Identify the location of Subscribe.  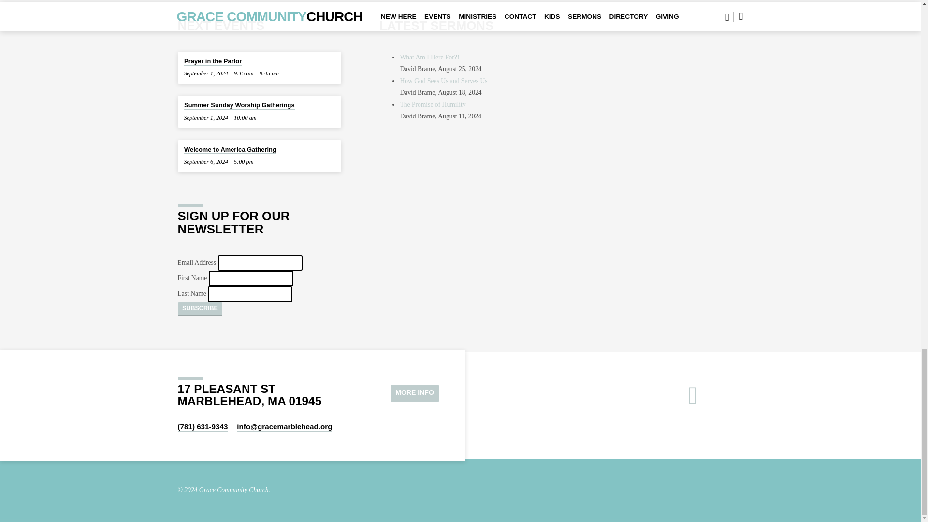
(200, 309).